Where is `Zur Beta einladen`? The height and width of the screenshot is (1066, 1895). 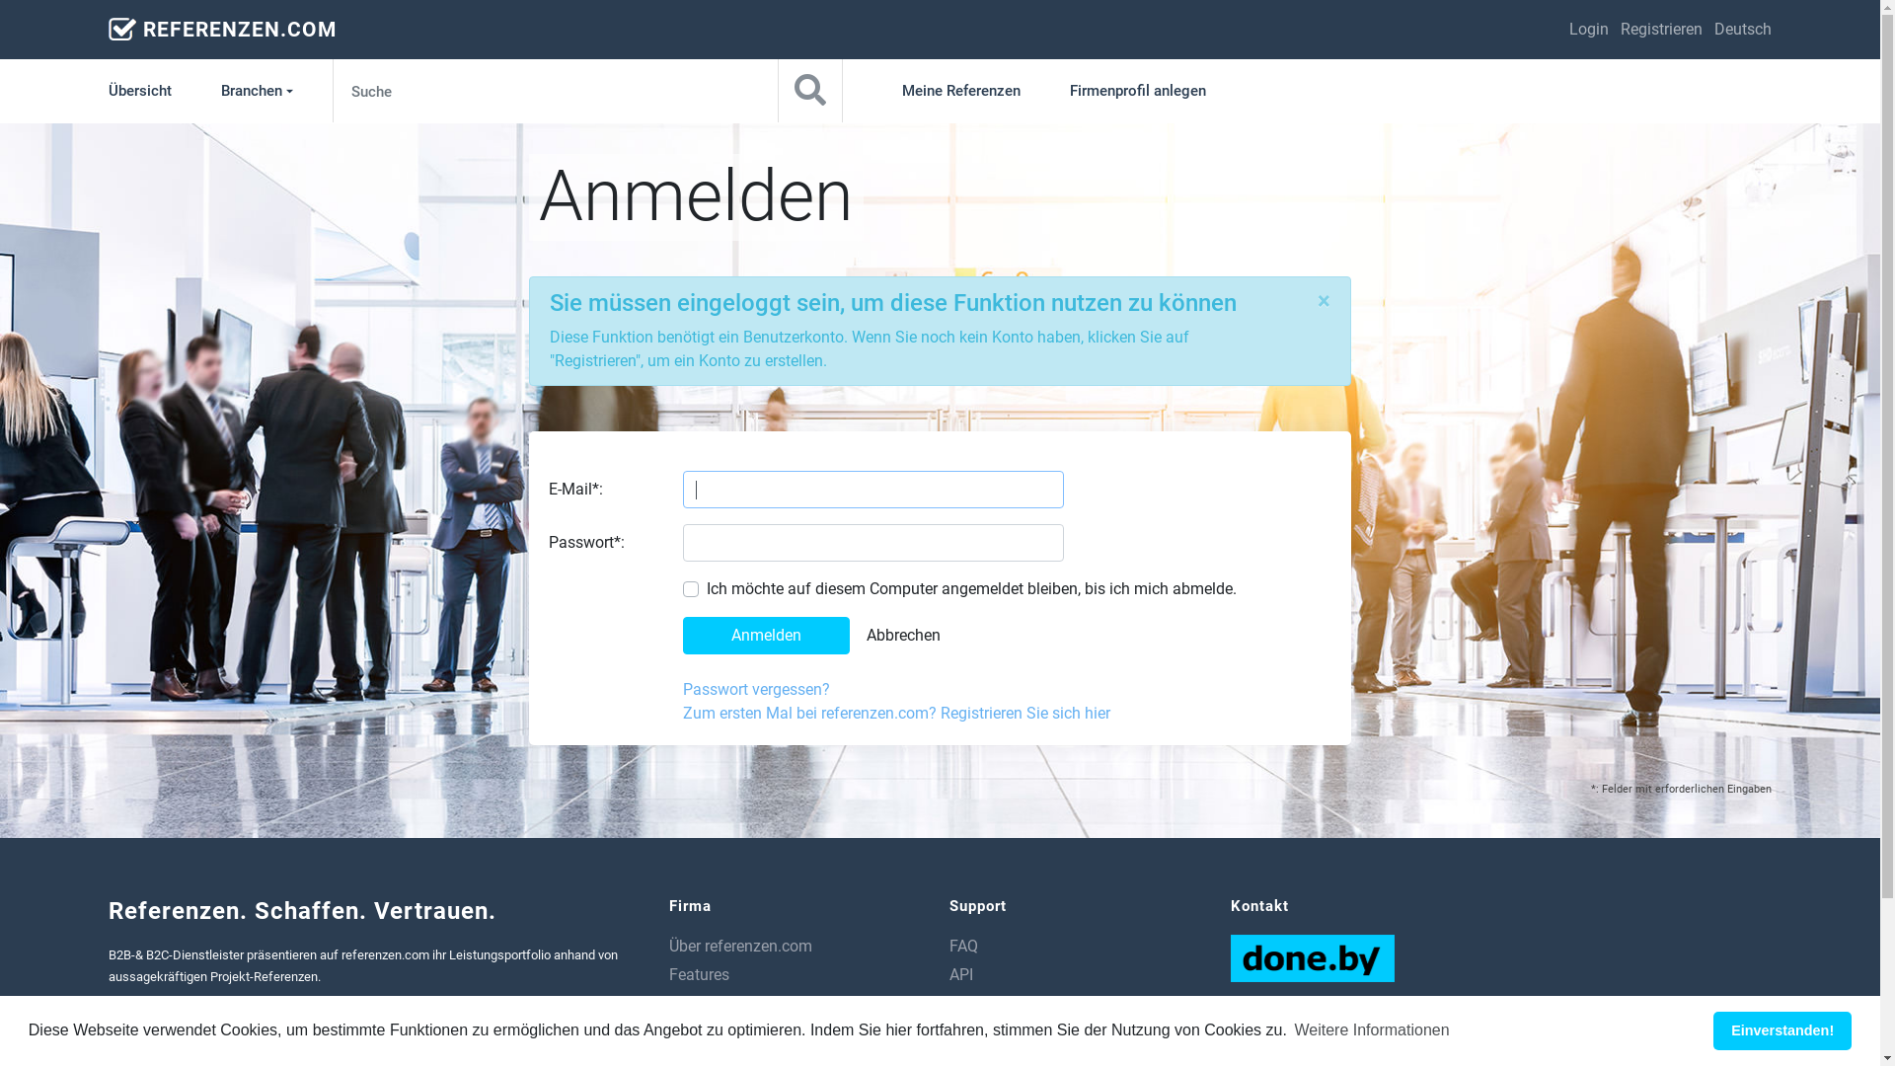
Zur Beta einladen is located at coordinates (1763, 1041).